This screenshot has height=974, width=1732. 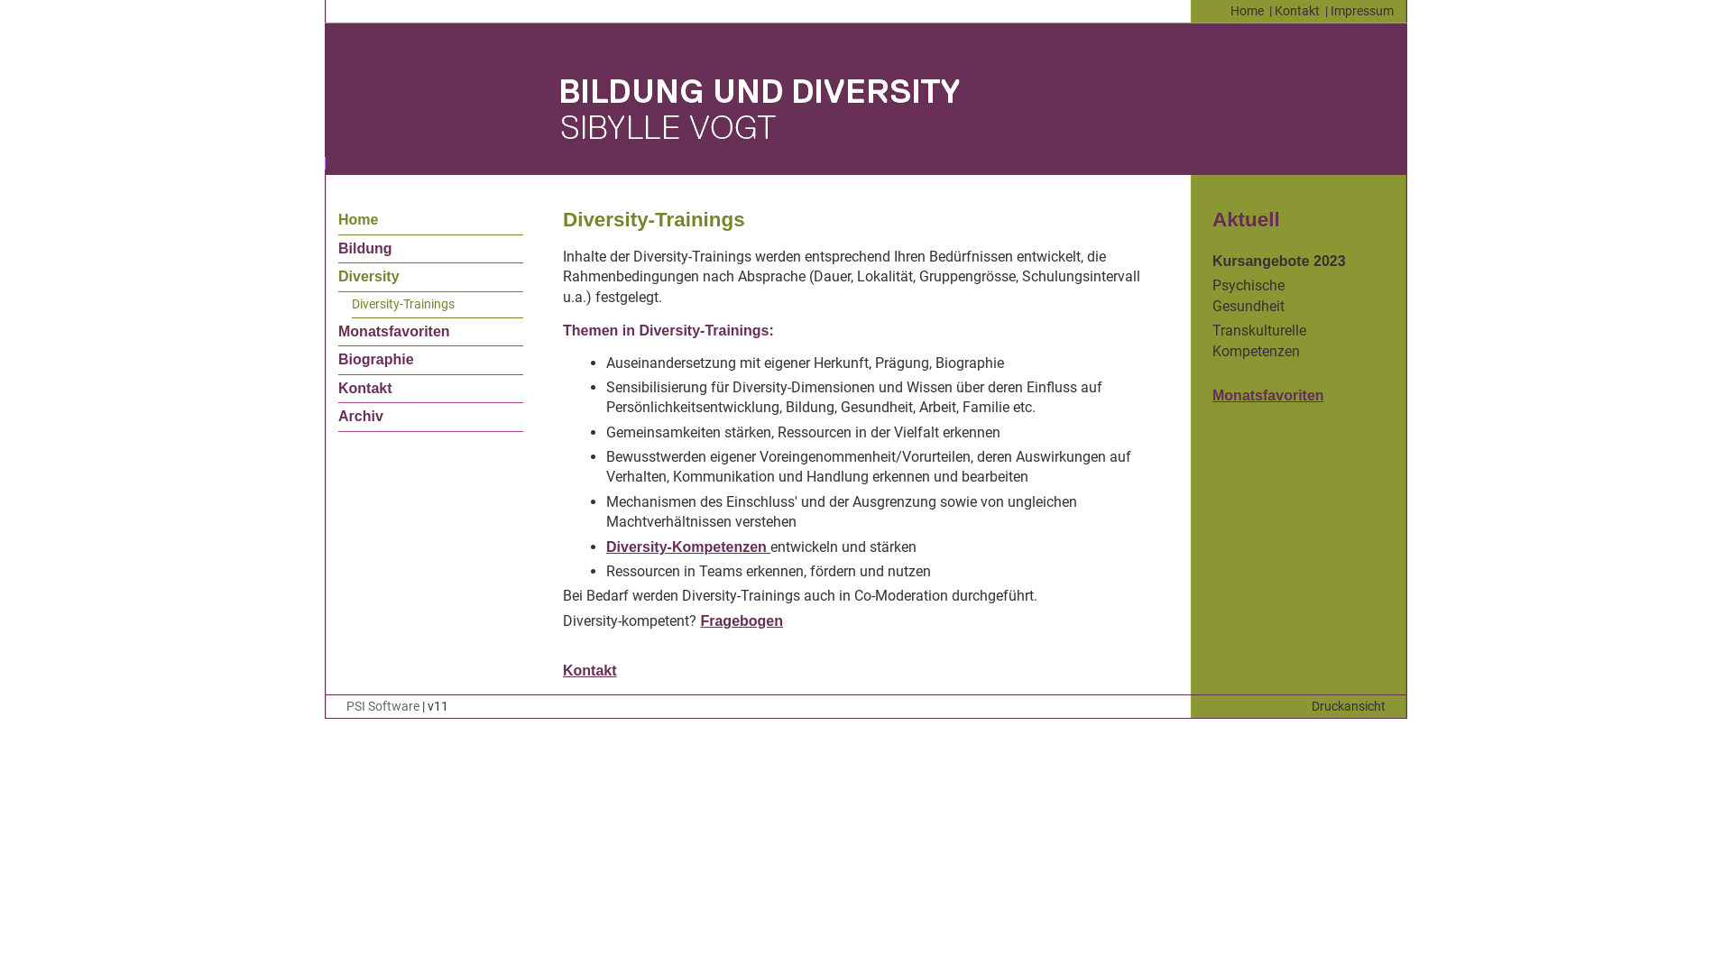 I want to click on Monatsfavoriten, so click(x=394, y=332).